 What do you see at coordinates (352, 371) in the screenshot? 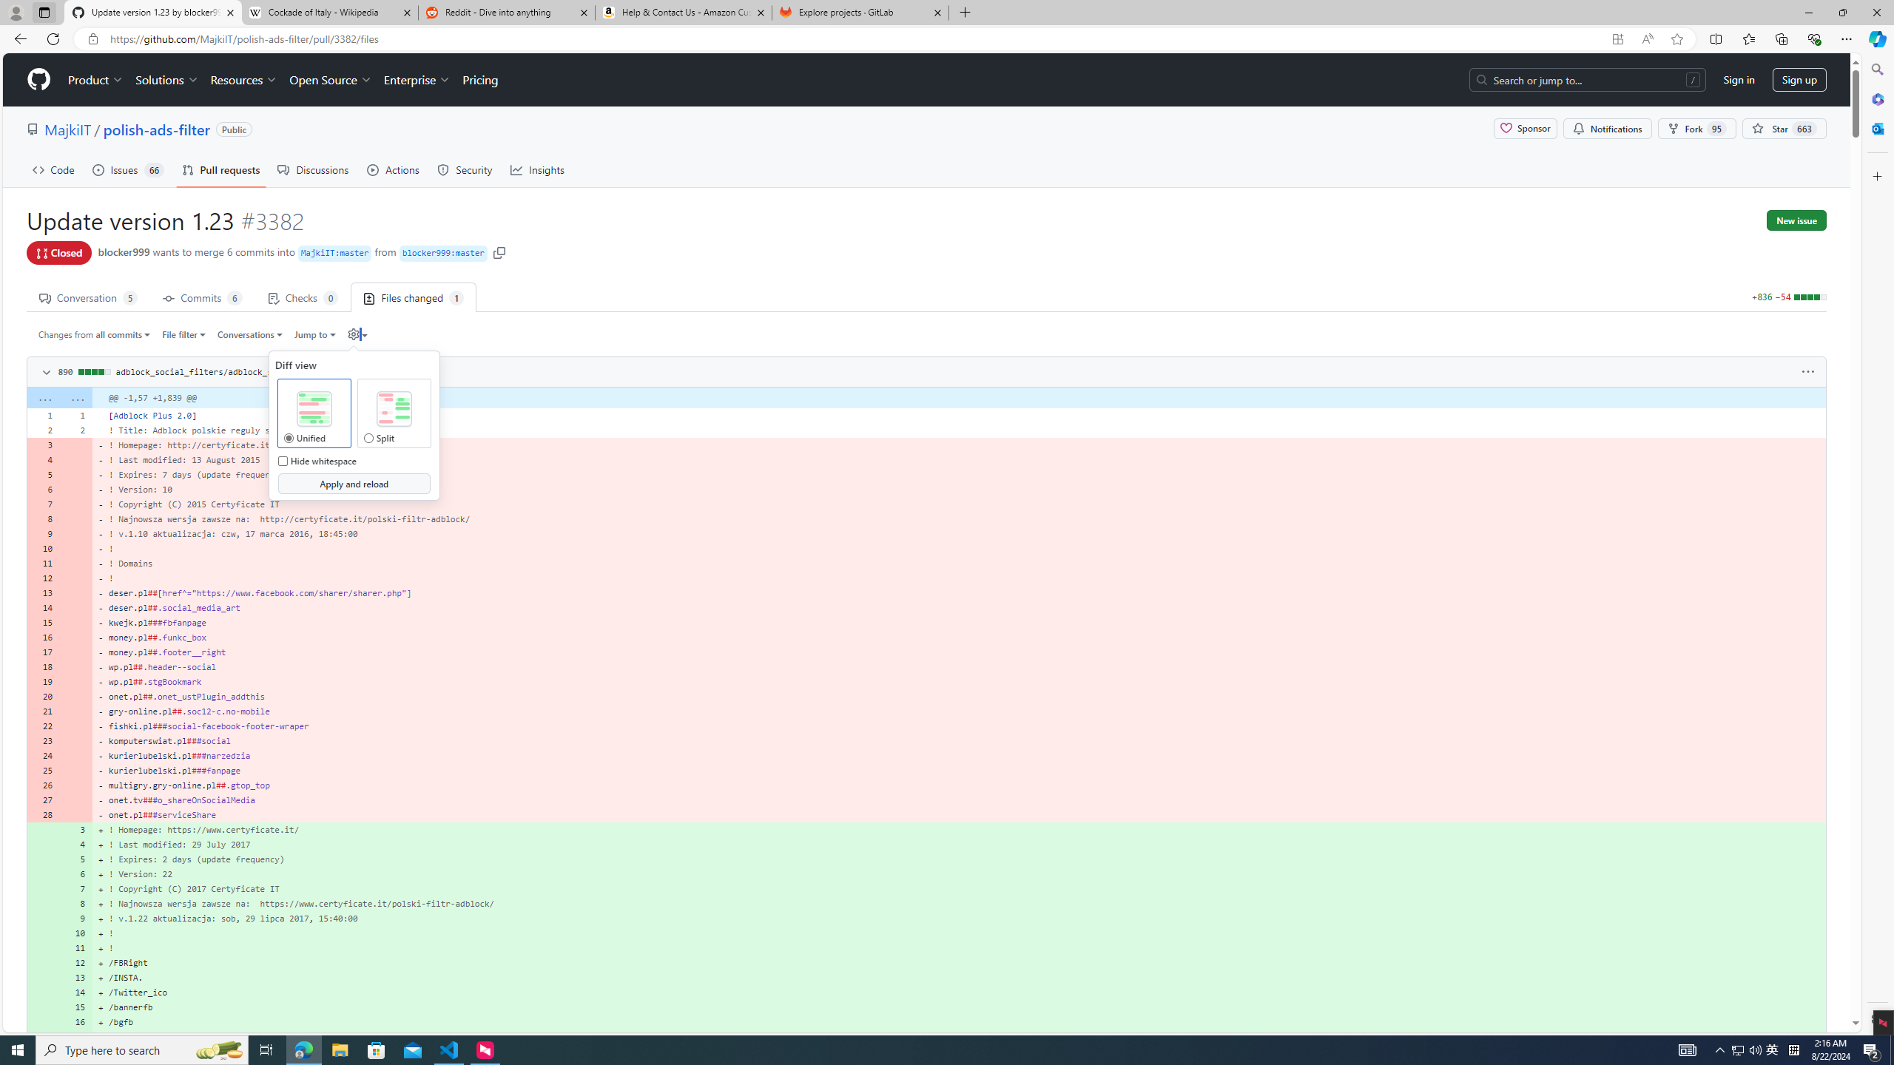
I see `Copy` at bounding box center [352, 371].